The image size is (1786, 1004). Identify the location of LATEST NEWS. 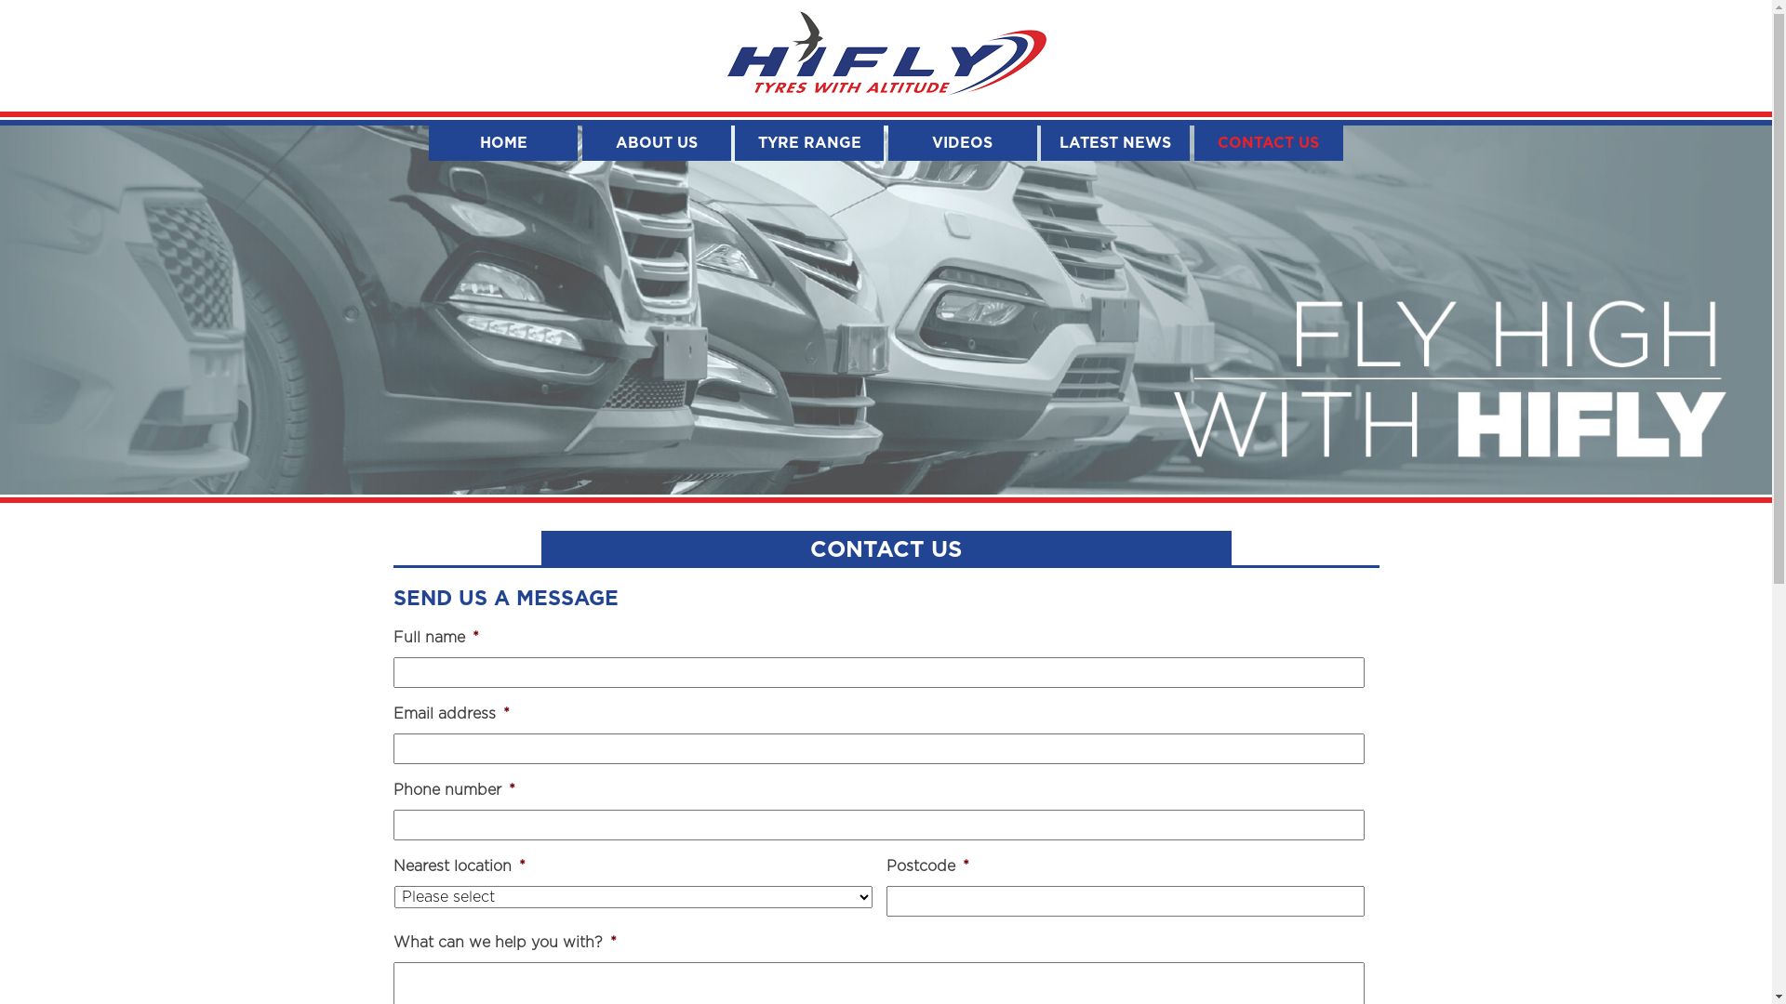
(1115, 143).